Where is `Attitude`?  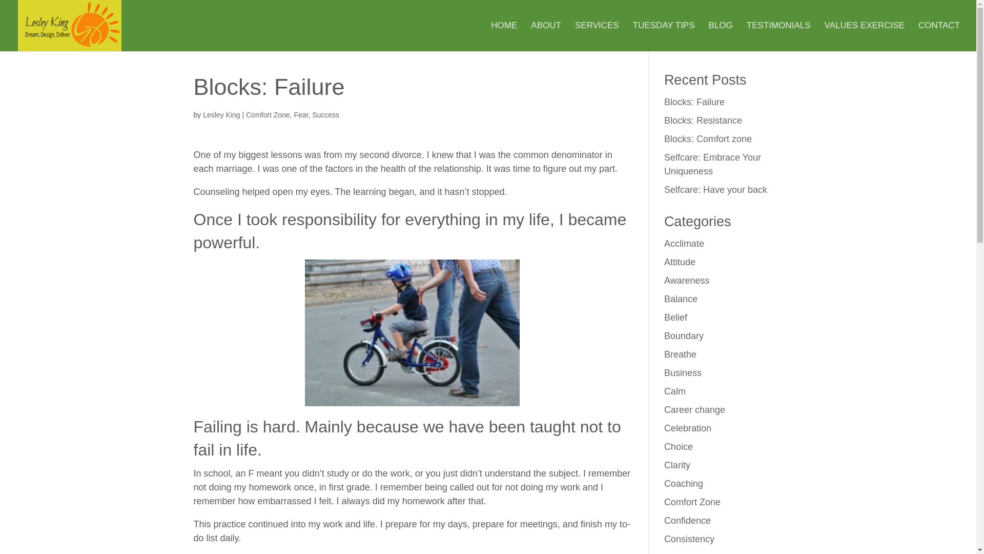
Attitude is located at coordinates (680, 262).